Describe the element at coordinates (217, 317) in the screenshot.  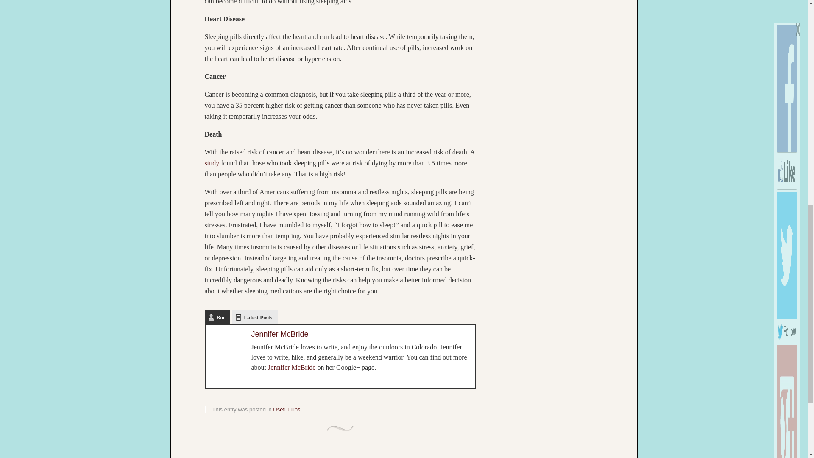
I see `Bio` at that location.